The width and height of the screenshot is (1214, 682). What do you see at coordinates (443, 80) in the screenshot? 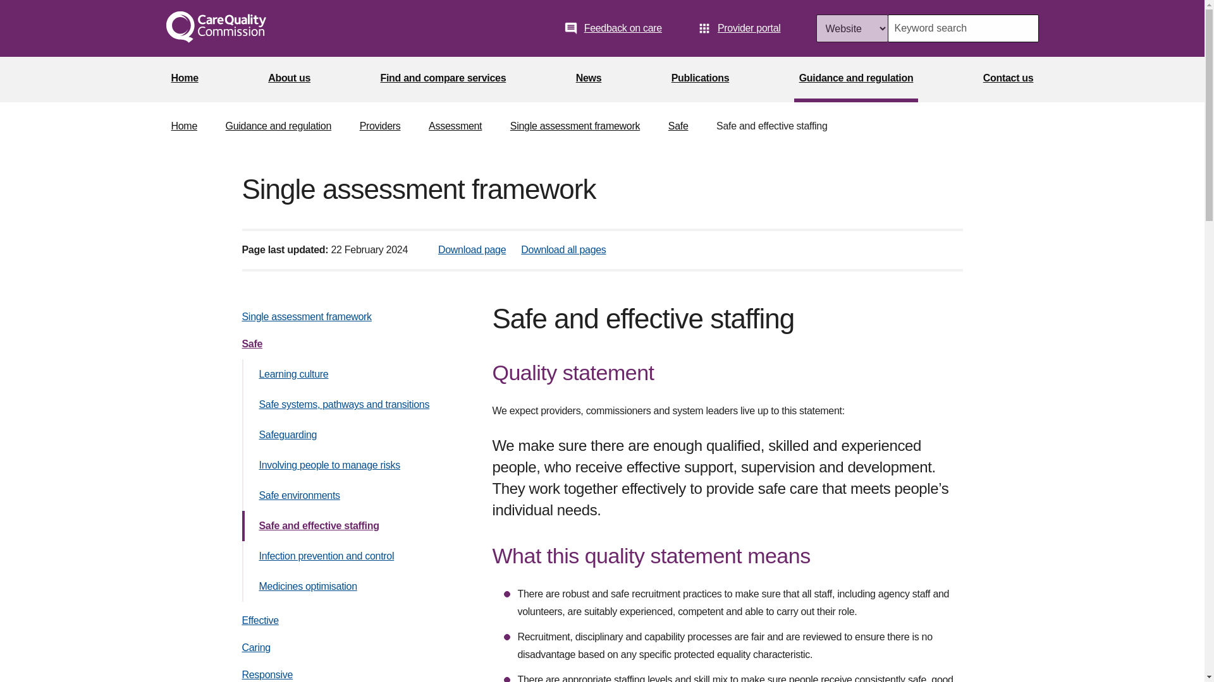
I see `Find and compare services` at bounding box center [443, 80].